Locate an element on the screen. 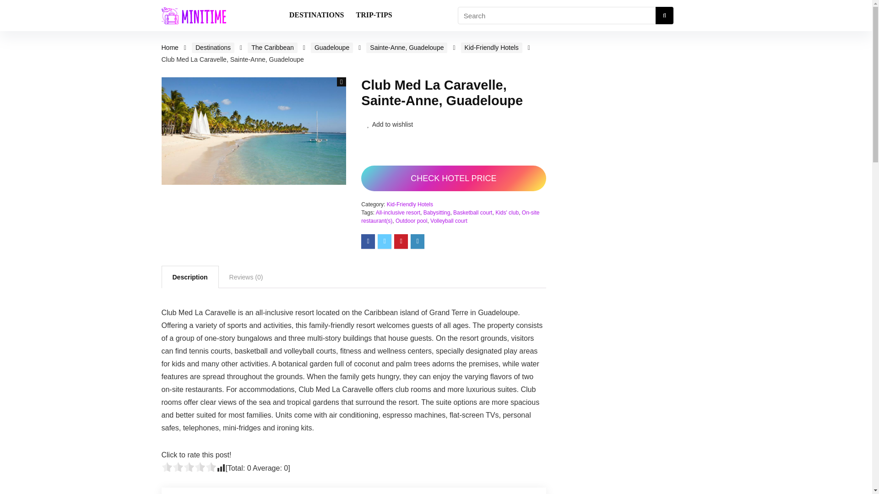 This screenshot has height=494, width=879. Destinations is located at coordinates (213, 48).